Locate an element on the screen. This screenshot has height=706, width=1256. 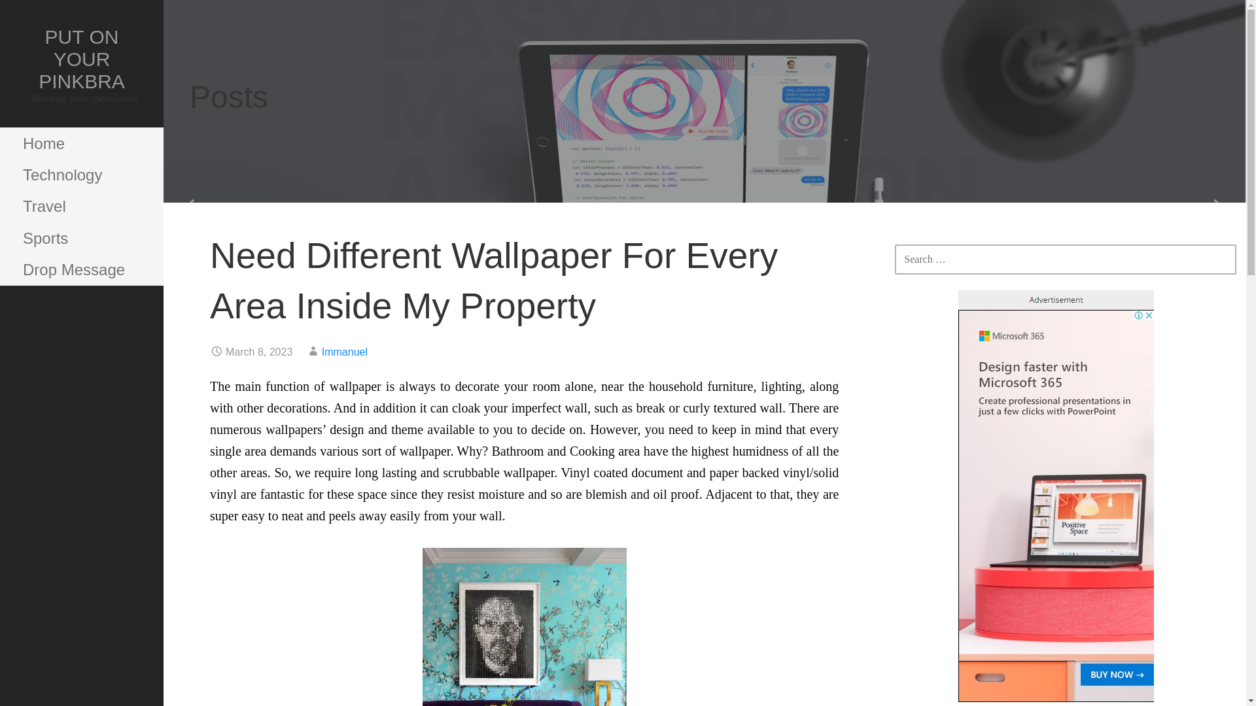
PUT ON YOUR PINKBRA is located at coordinates (81, 59).